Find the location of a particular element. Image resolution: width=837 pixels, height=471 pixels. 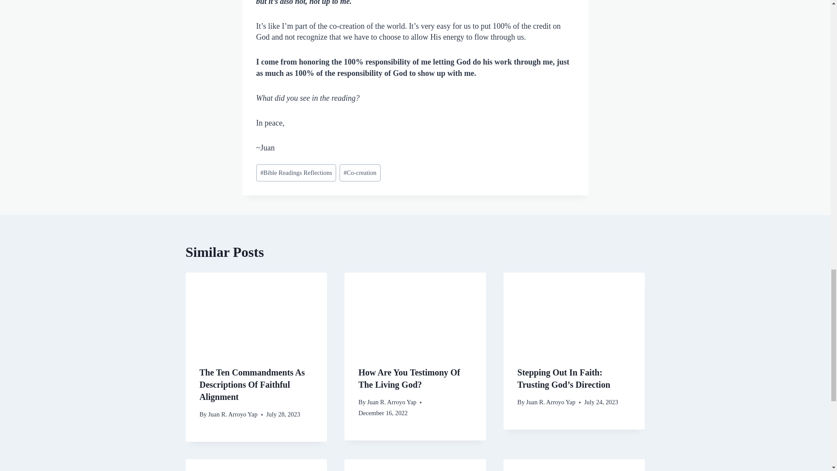

The Ten Commandments As Descriptions Of Faithful Alignment is located at coordinates (252, 385).